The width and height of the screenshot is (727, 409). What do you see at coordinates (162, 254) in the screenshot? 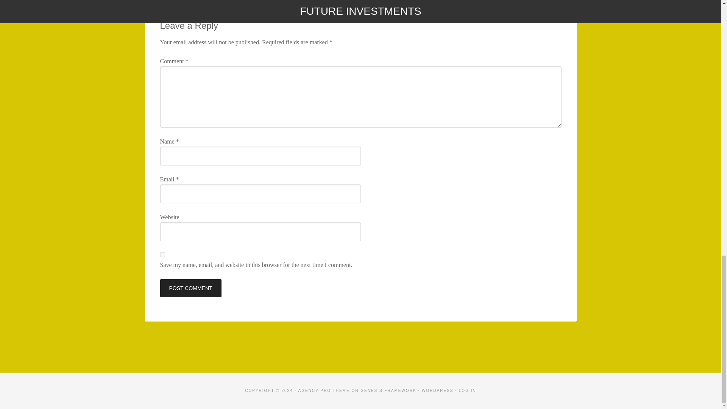
I see `yes` at bounding box center [162, 254].